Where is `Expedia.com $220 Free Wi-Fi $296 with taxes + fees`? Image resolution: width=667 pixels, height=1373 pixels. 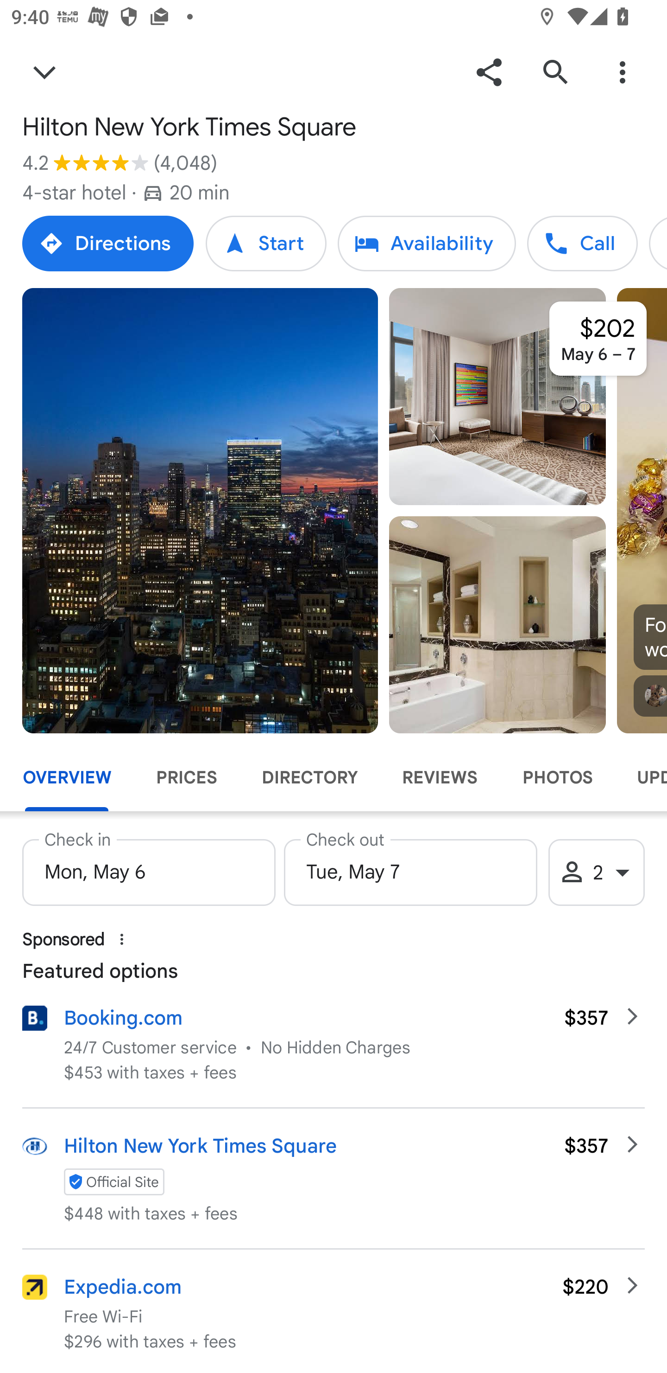 Expedia.com $220 Free Wi-Fi $296 with taxes + fees is located at coordinates (333, 1311).